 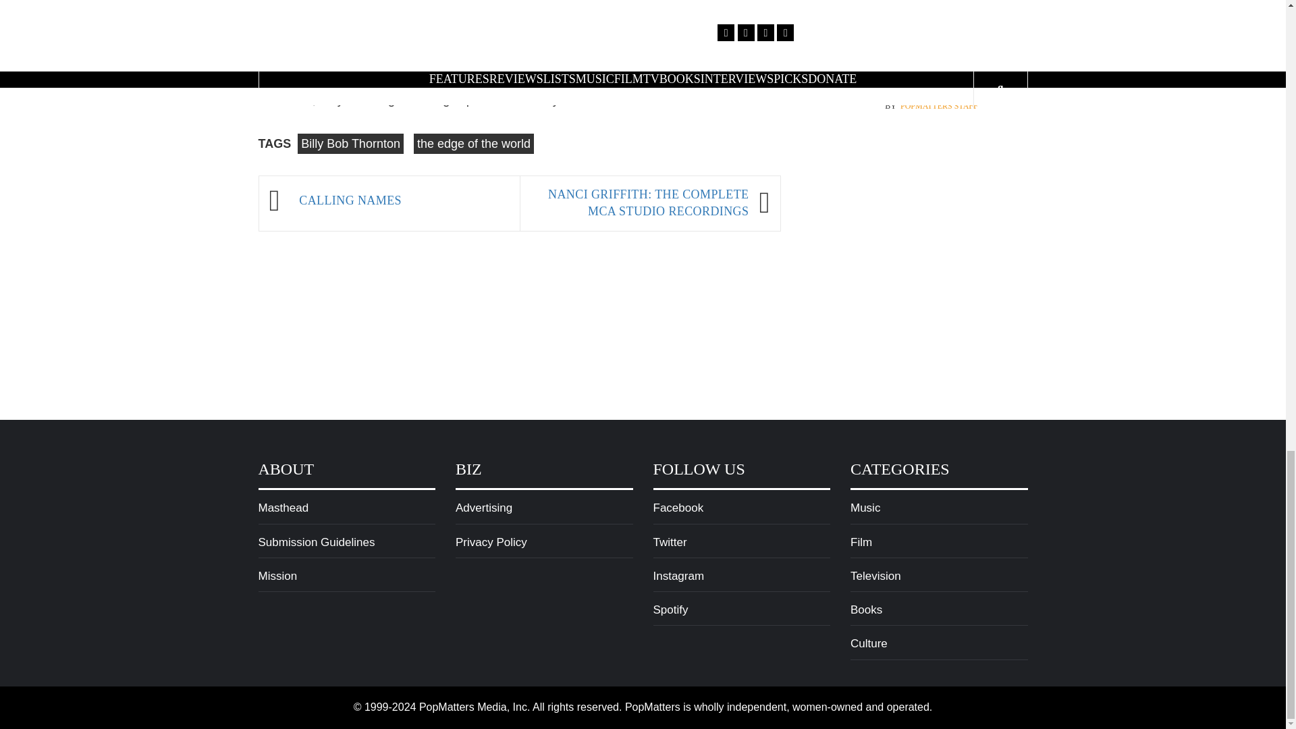 What do you see at coordinates (940, 42) in the screenshot?
I see `PopMatters Staff` at bounding box center [940, 42].